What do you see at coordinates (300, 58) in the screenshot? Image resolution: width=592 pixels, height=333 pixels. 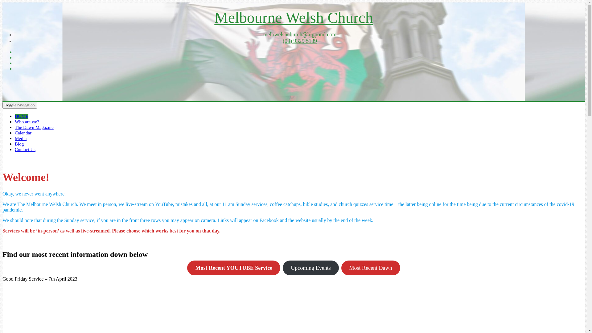 I see `Twiiter` at bounding box center [300, 58].